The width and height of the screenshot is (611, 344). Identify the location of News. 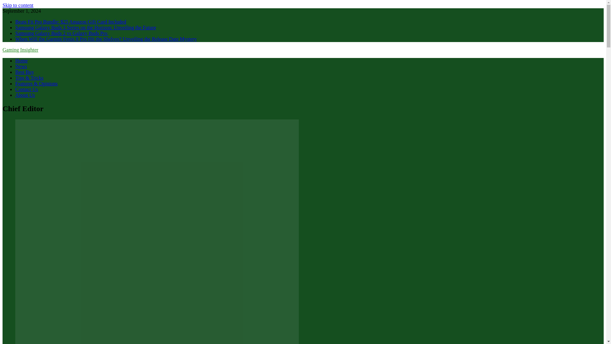
(21, 66).